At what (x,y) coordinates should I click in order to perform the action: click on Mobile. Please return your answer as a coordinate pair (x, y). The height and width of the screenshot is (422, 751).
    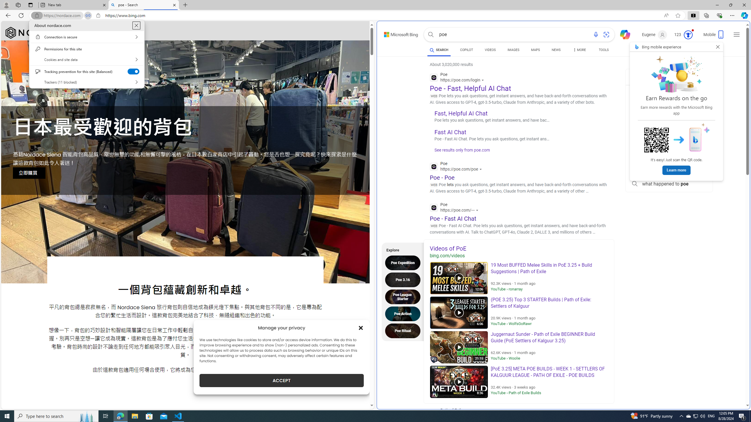
    Looking at the image, I should click on (714, 36).